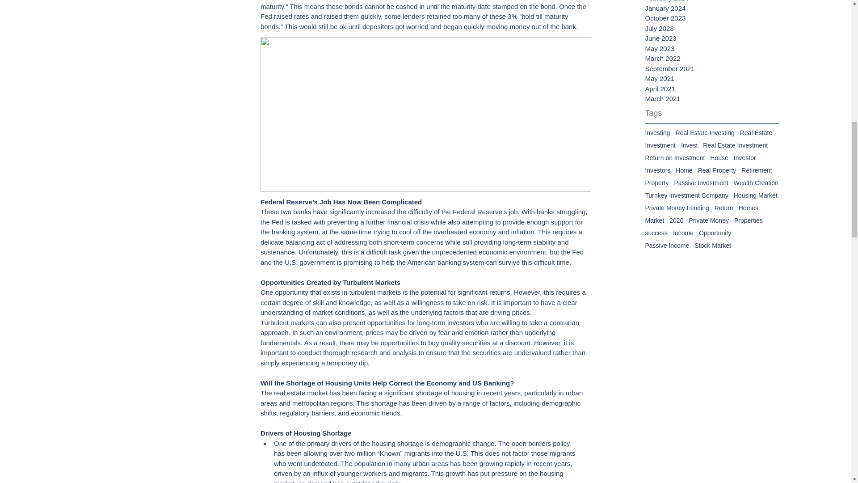 The width and height of the screenshot is (858, 483). What do you see at coordinates (712, 2) in the screenshot?
I see `February 2024` at bounding box center [712, 2].